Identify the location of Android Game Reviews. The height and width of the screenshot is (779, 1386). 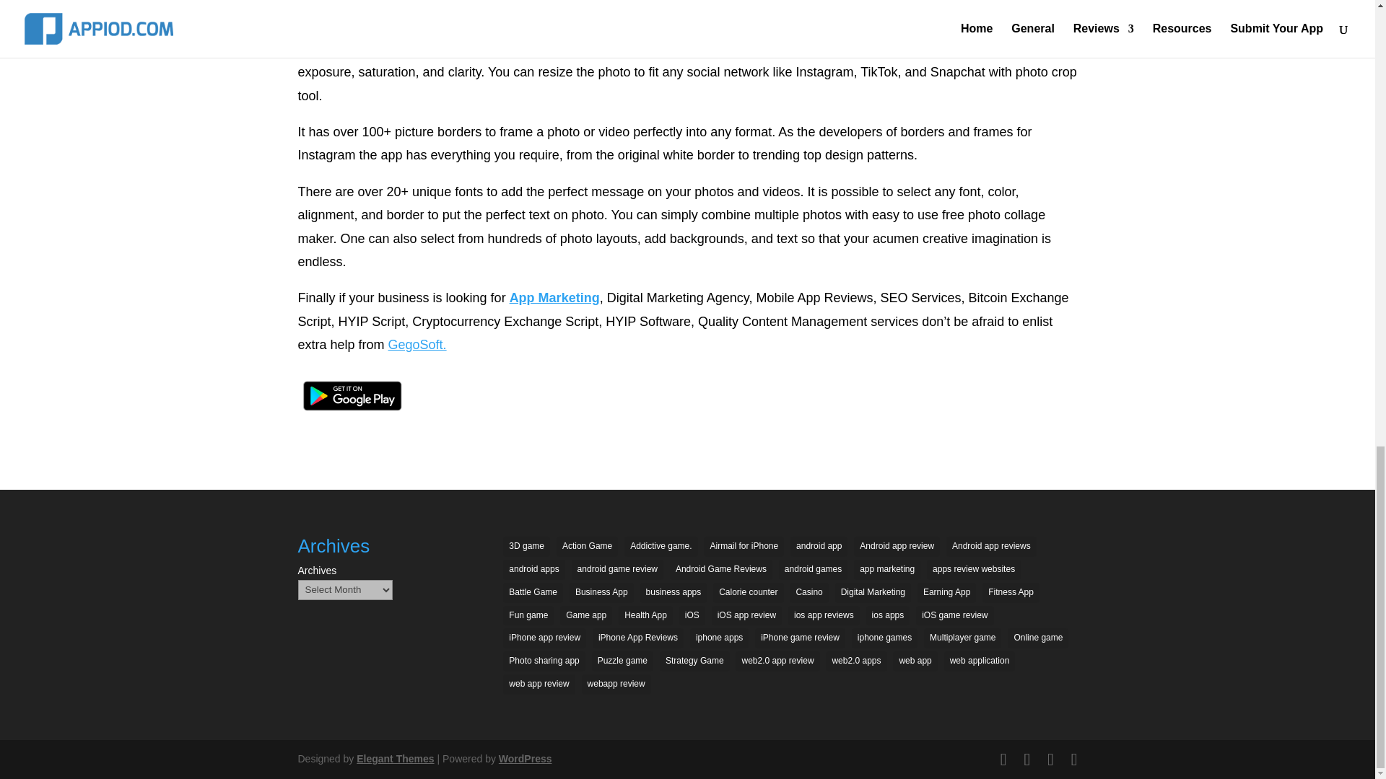
(720, 570).